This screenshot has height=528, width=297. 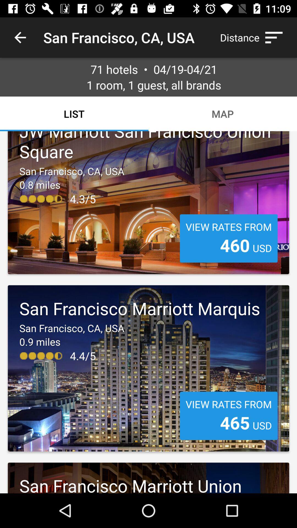 What do you see at coordinates (254, 37) in the screenshot?
I see `select the icon to the right of san francisco ca item` at bounding box center [254, 37].